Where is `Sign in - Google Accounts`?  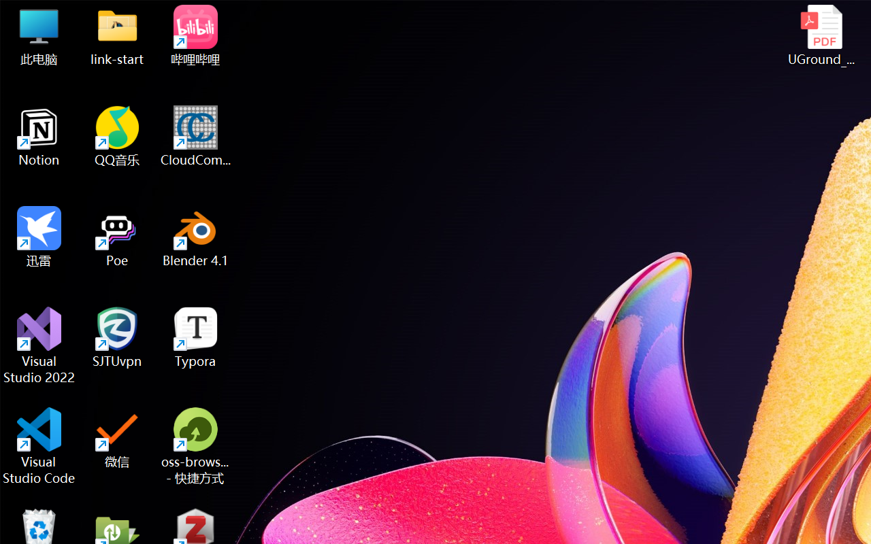
Sign in - Google Accounts is located at coordinates (704, 15).